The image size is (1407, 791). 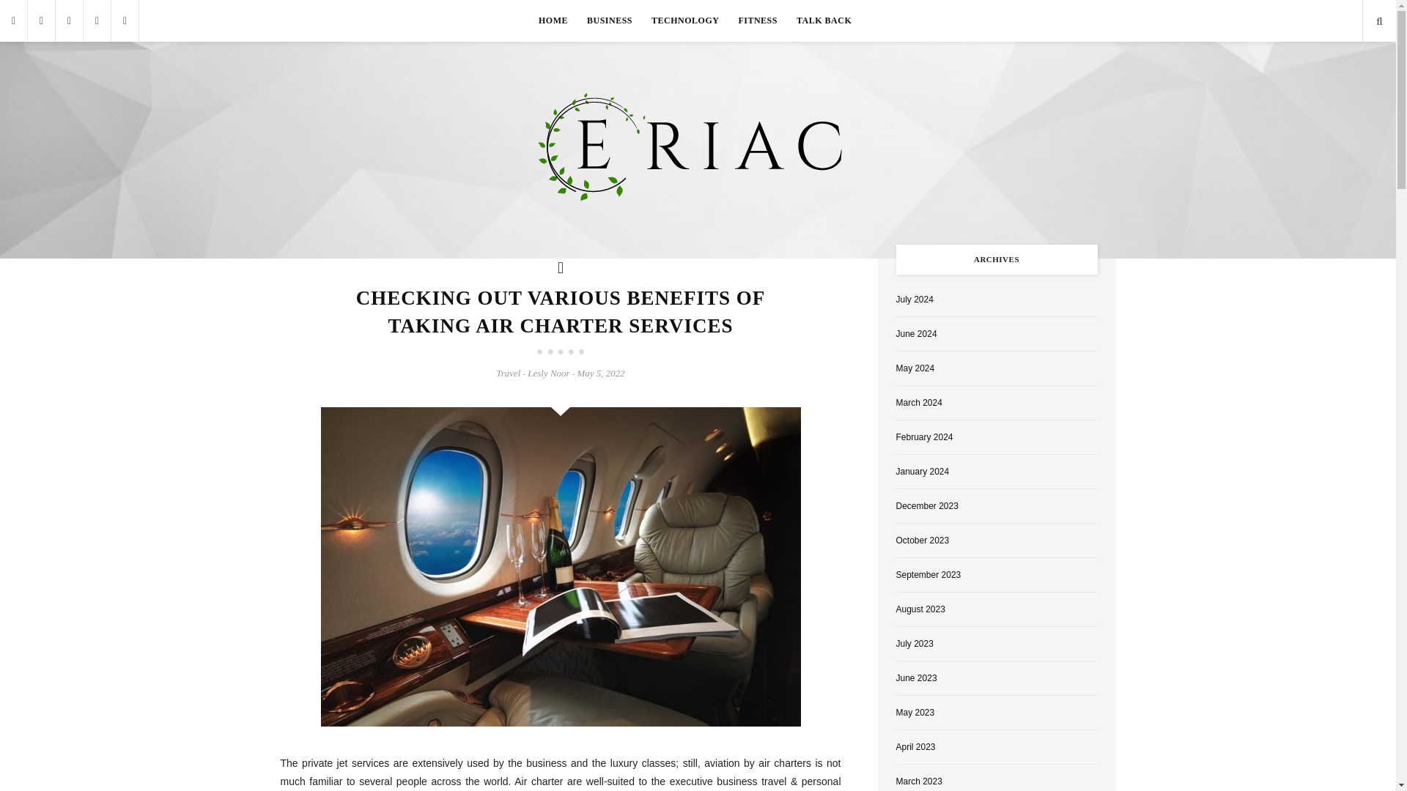 What do you see at coordinates (917, 403) in the screenshot?
I see `March 2024` at bounding box center [917, 403].